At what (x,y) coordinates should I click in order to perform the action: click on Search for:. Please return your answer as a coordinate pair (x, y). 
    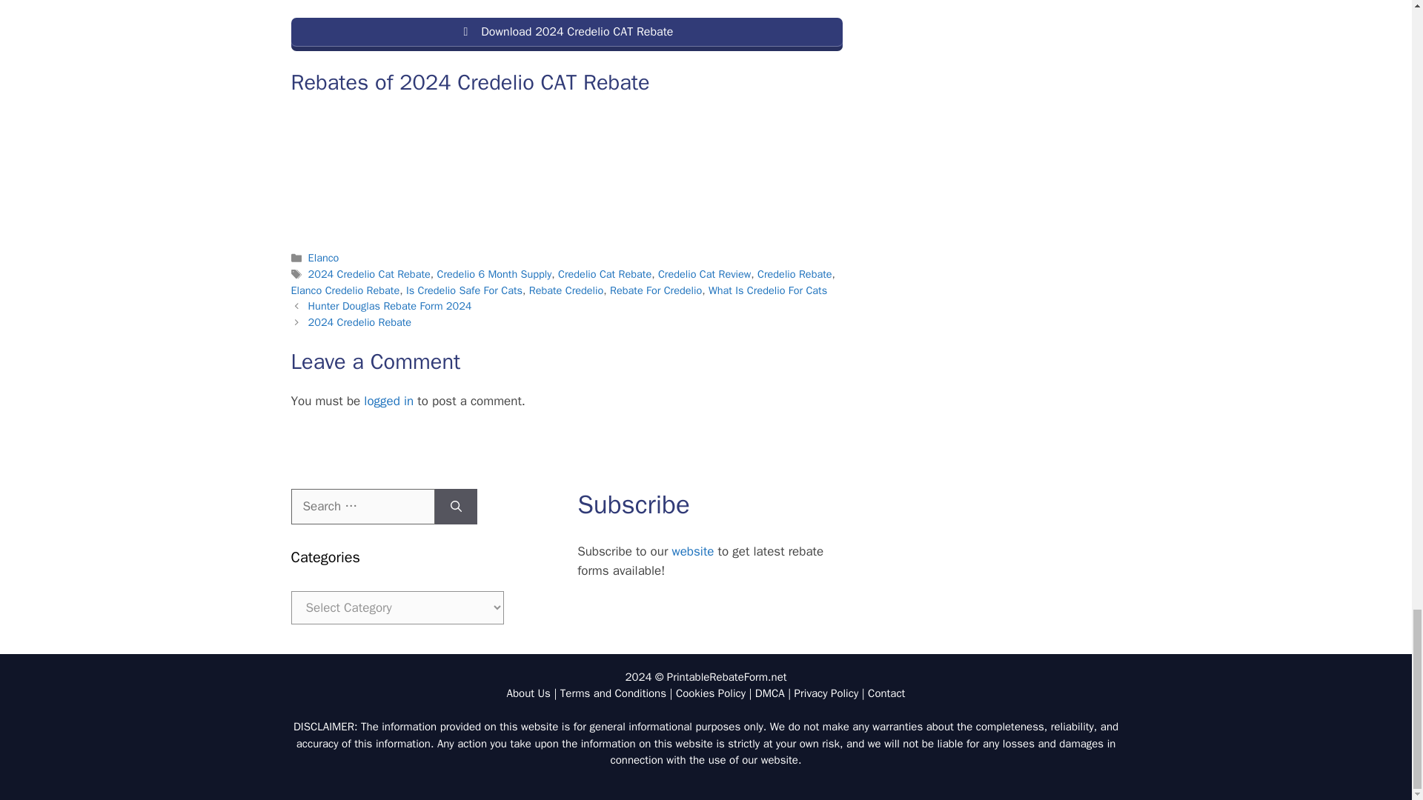
    Looking at the image, I should click on (362, 507).